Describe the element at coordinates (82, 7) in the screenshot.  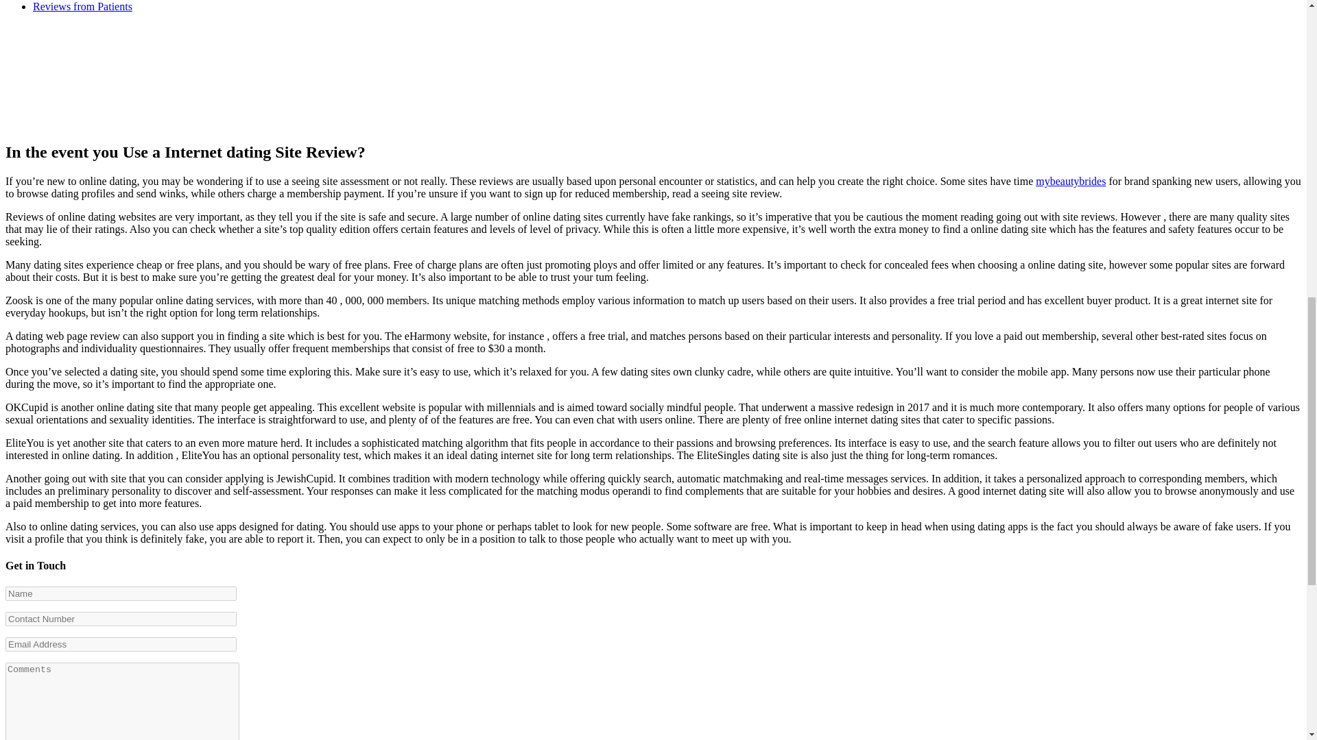
I see `Reviews from Patients` at that location.